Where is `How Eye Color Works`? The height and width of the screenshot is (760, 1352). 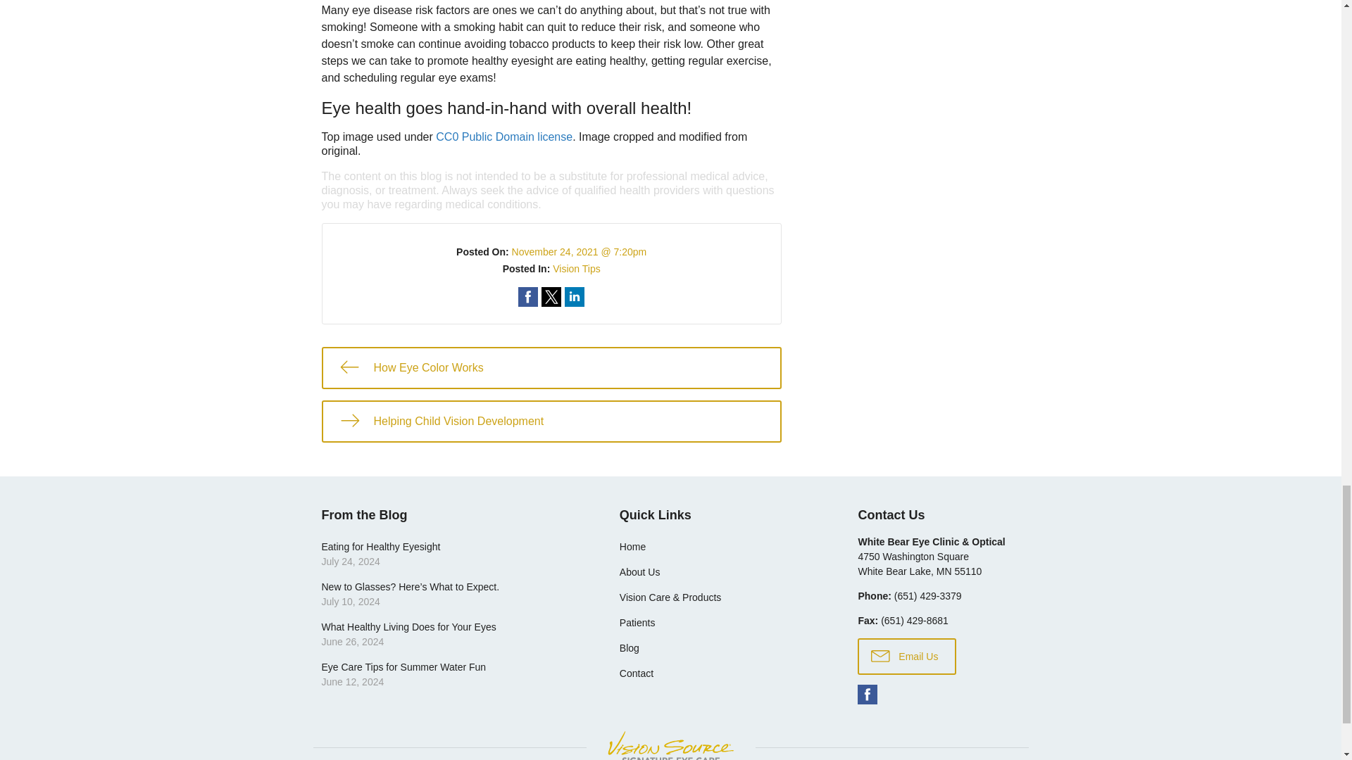
How Eye Color Works is located at coordinates (551, 367).